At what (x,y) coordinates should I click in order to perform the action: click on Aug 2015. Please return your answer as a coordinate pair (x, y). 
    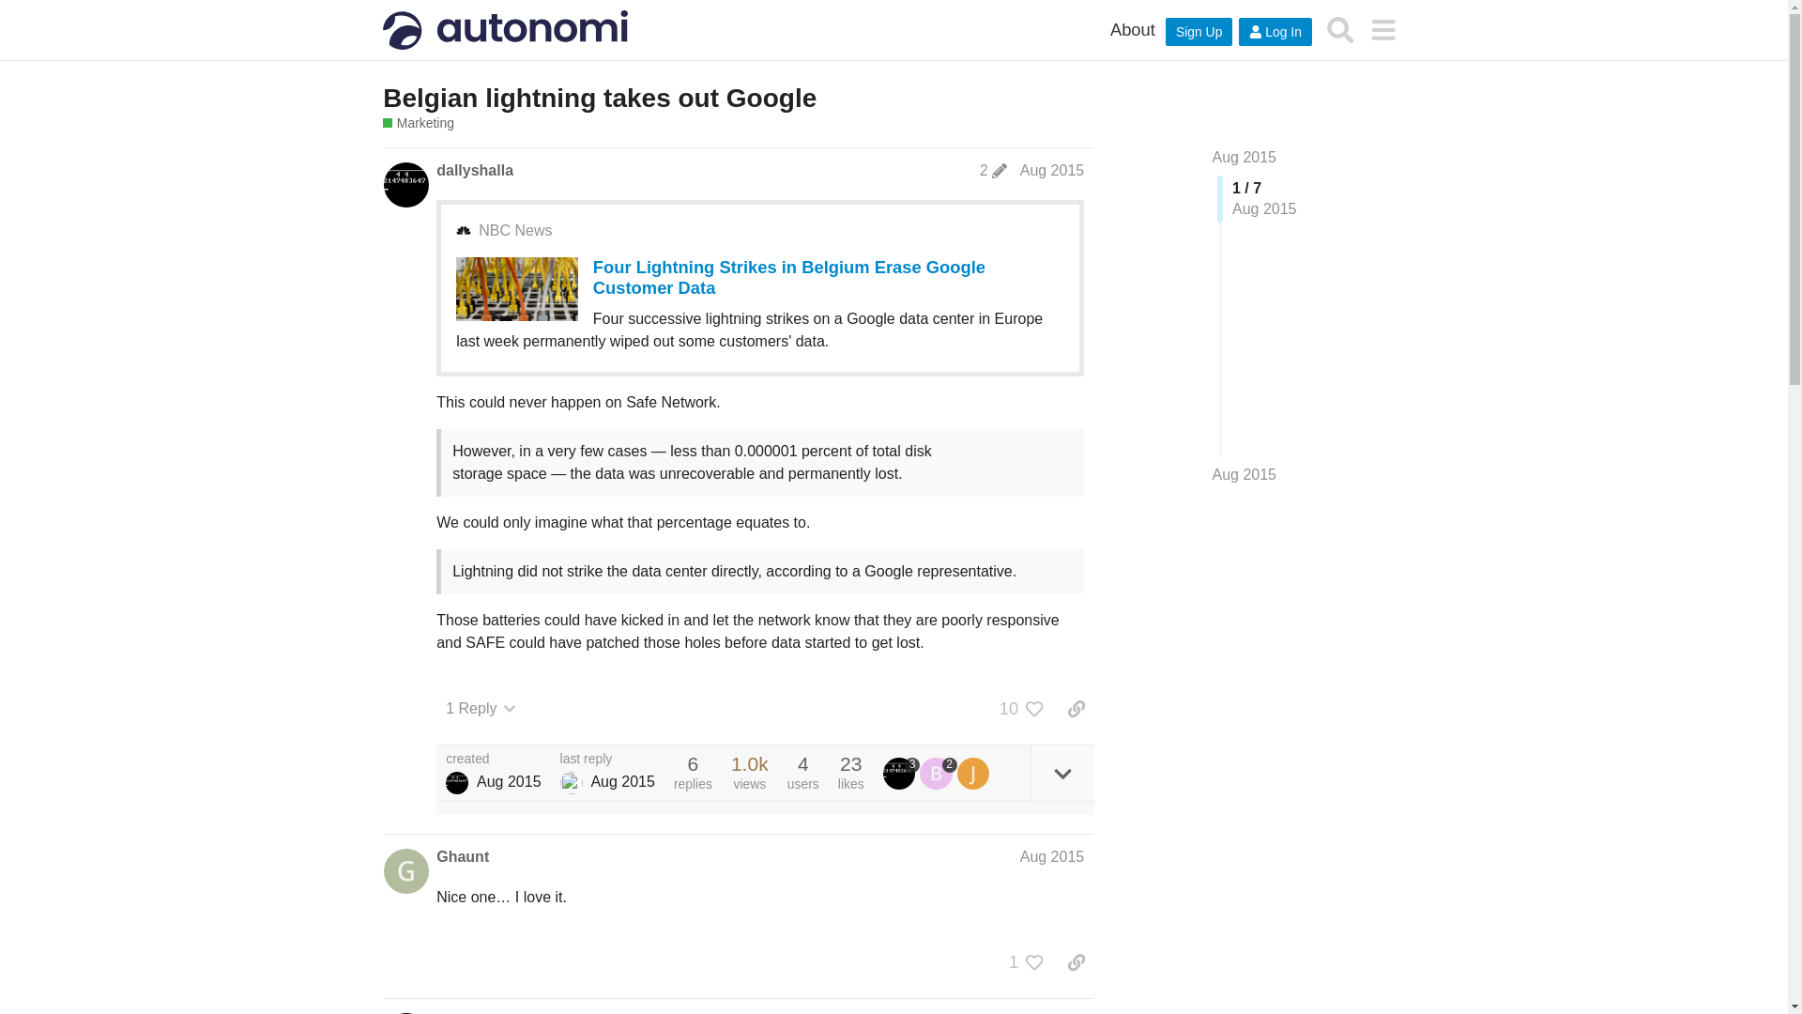
    Looking at the image, I should click on (1051, 170).